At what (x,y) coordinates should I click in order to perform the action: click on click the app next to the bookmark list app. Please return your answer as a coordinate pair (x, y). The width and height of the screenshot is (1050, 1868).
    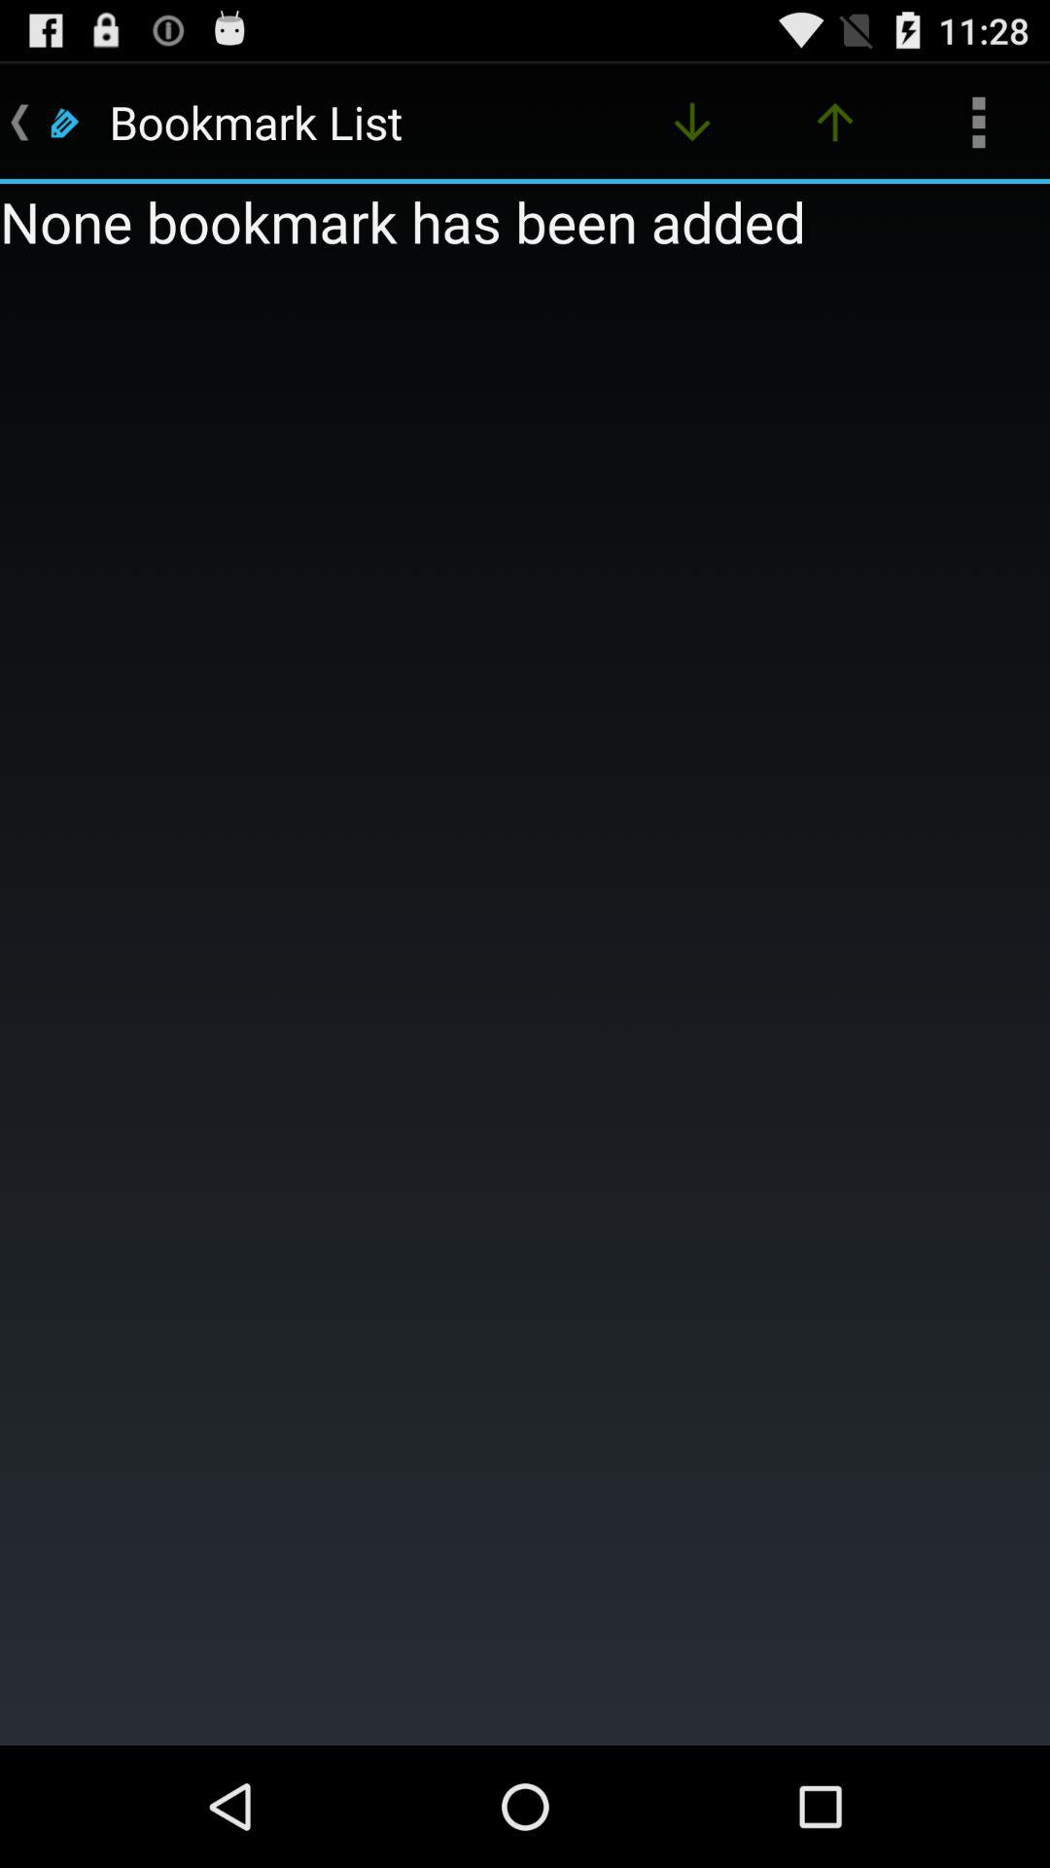
    Looking at the image, I should click on (692, 123).